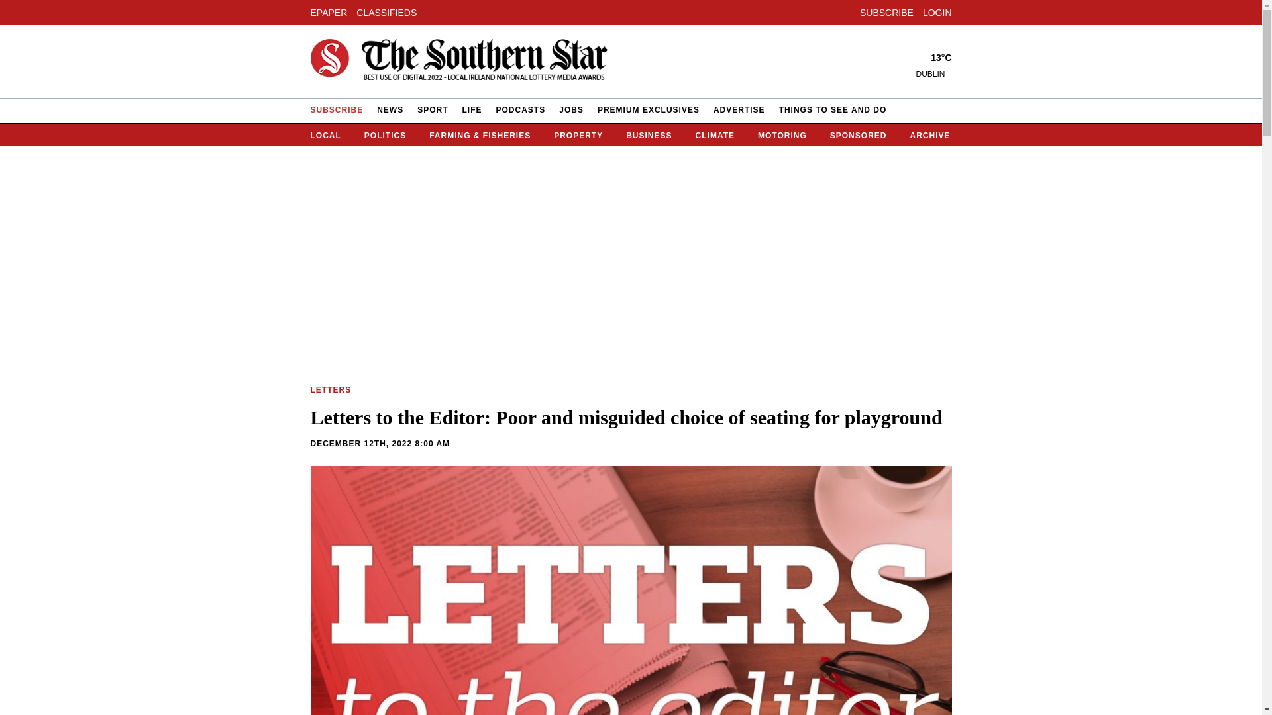  I want to click on DUBLIN, so click(933, 73).